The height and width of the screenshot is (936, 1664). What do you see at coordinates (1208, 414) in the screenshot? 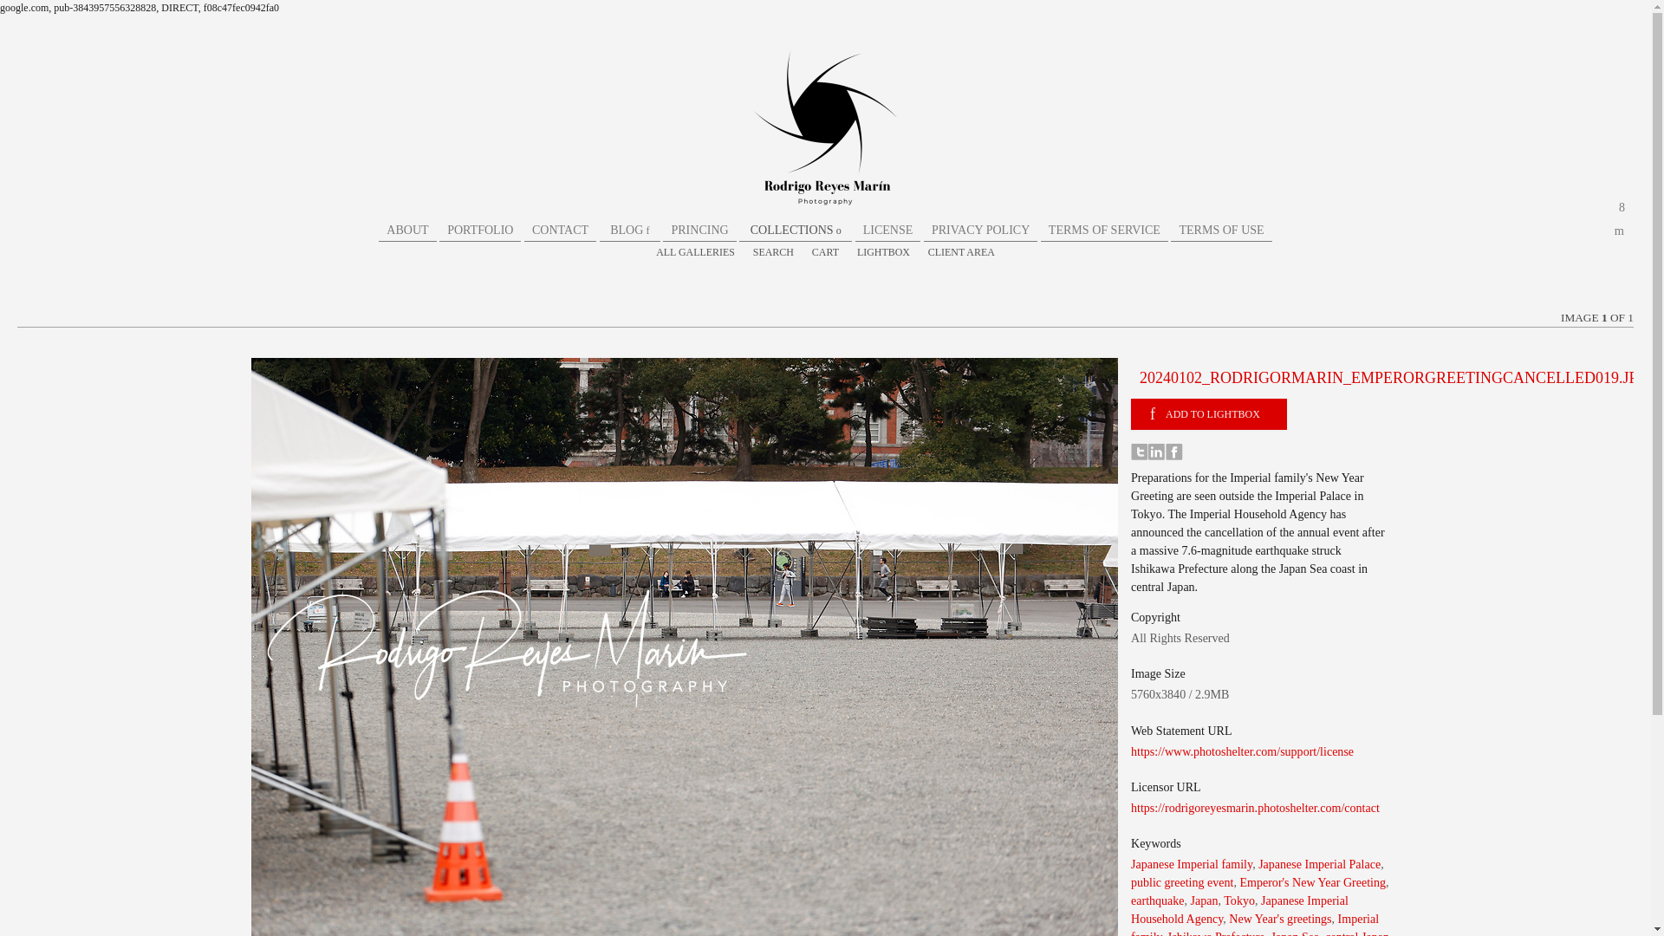
I see `ADD TO LIGHTBOX` at bounding box center [1208, 414].